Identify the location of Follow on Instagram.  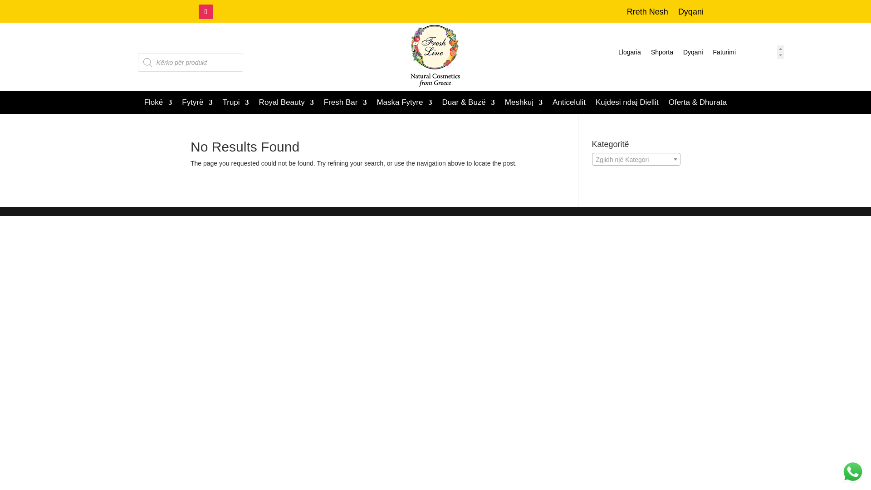
(206, 12).